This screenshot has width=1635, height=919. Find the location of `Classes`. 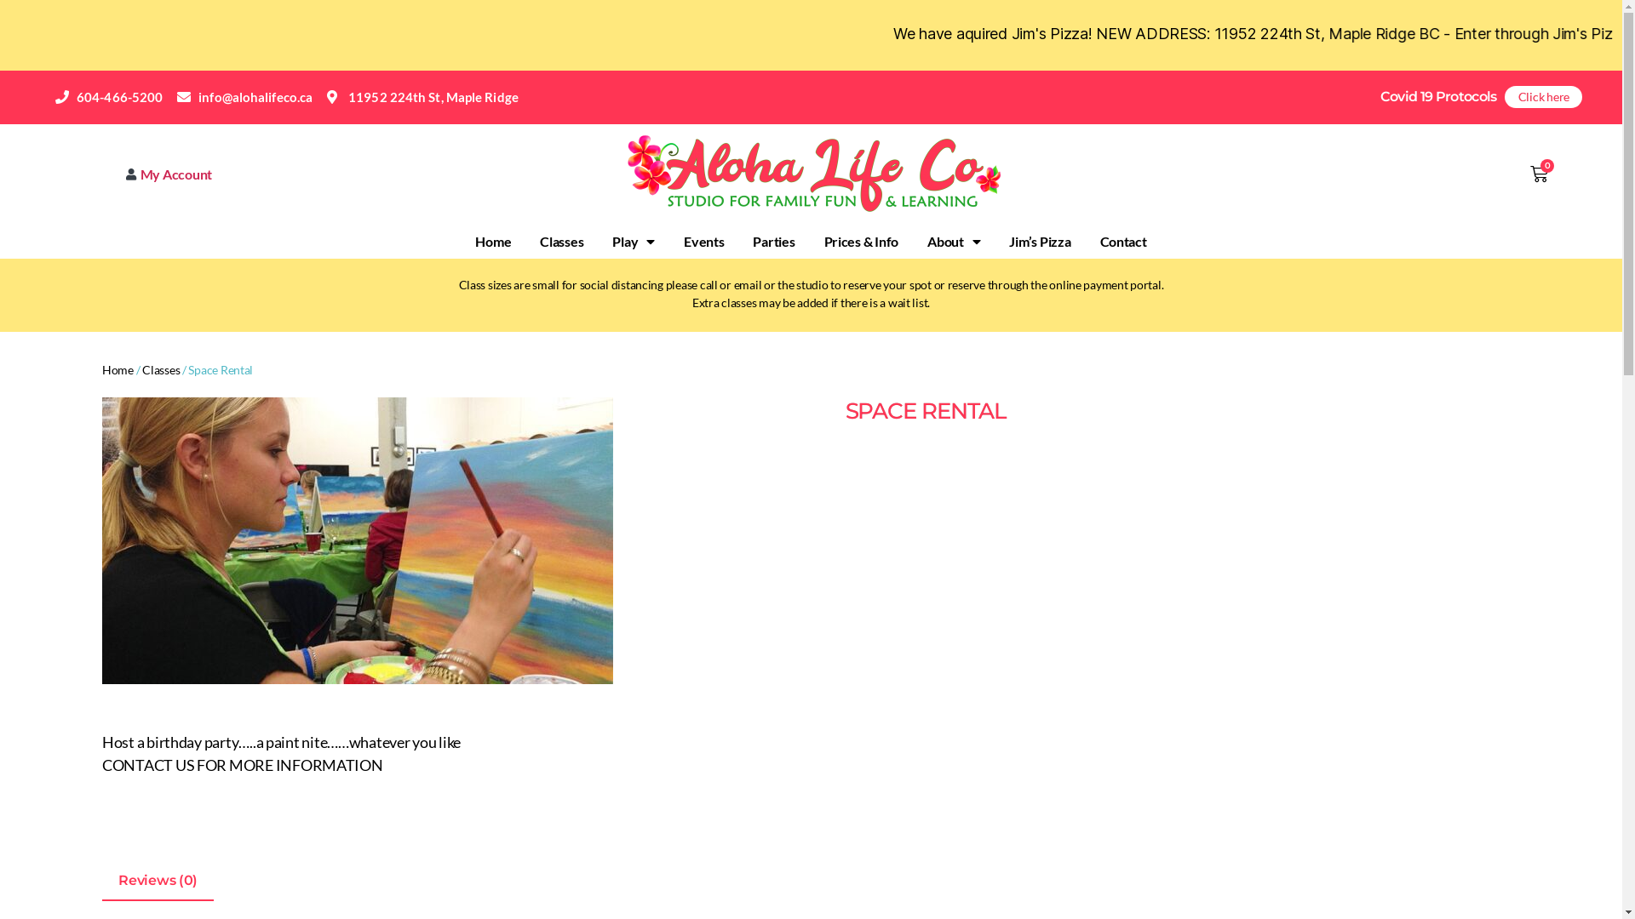

Classes is located at coordinates (161, 369).